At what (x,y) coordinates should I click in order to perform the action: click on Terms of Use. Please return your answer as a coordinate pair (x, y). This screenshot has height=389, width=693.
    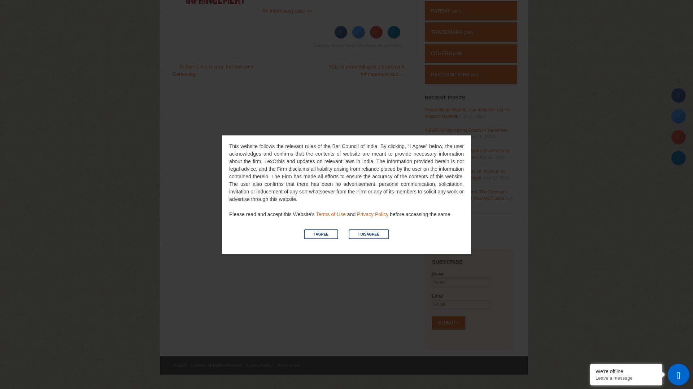
    Looking at the image, I should click on (331, 62).